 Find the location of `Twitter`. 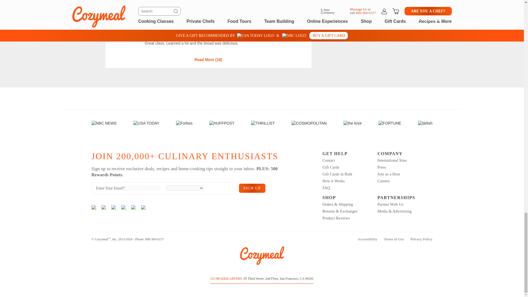

Twitter is located at coordinates (124, 208).